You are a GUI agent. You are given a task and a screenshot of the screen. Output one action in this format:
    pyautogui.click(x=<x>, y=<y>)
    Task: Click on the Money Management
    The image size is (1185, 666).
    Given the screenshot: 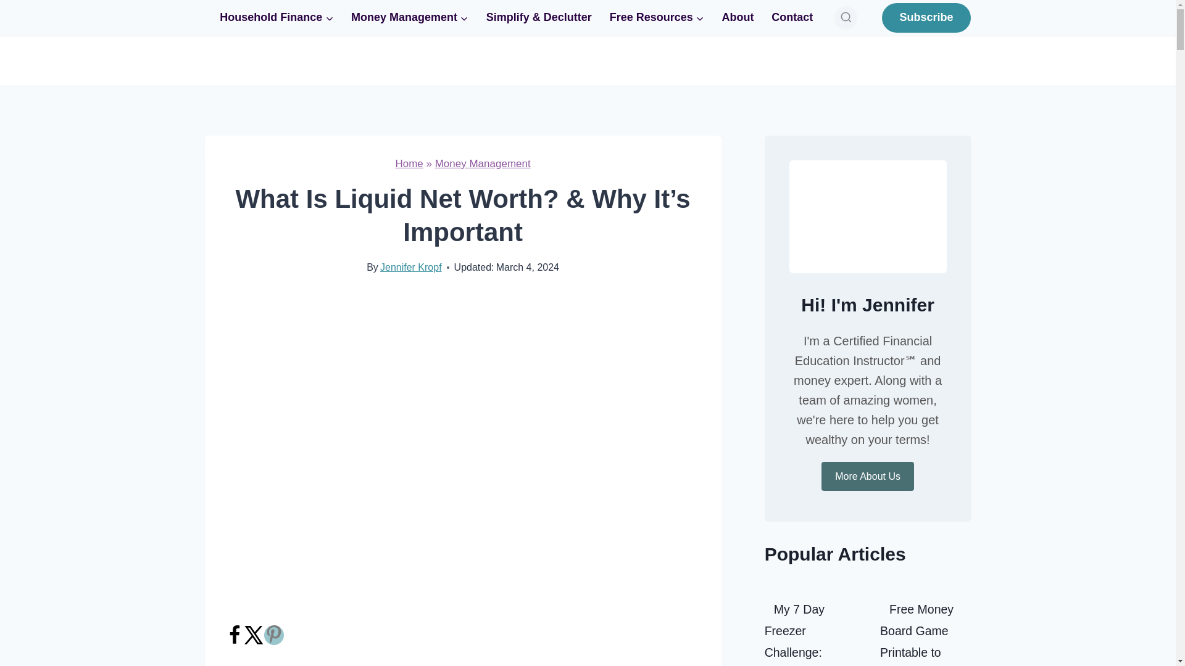 What is the action you would take?
    pyautogui.click(x=410, y=17)
    